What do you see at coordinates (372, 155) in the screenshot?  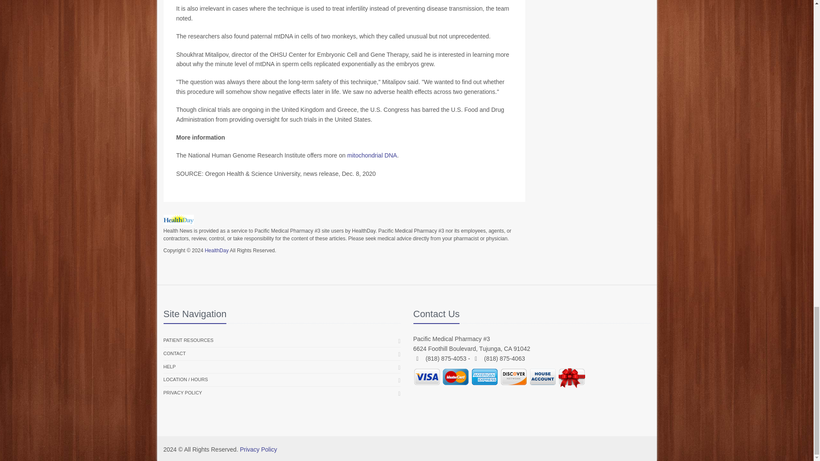 I see `mitochondrial DNA` at bounding box center [372, 155].